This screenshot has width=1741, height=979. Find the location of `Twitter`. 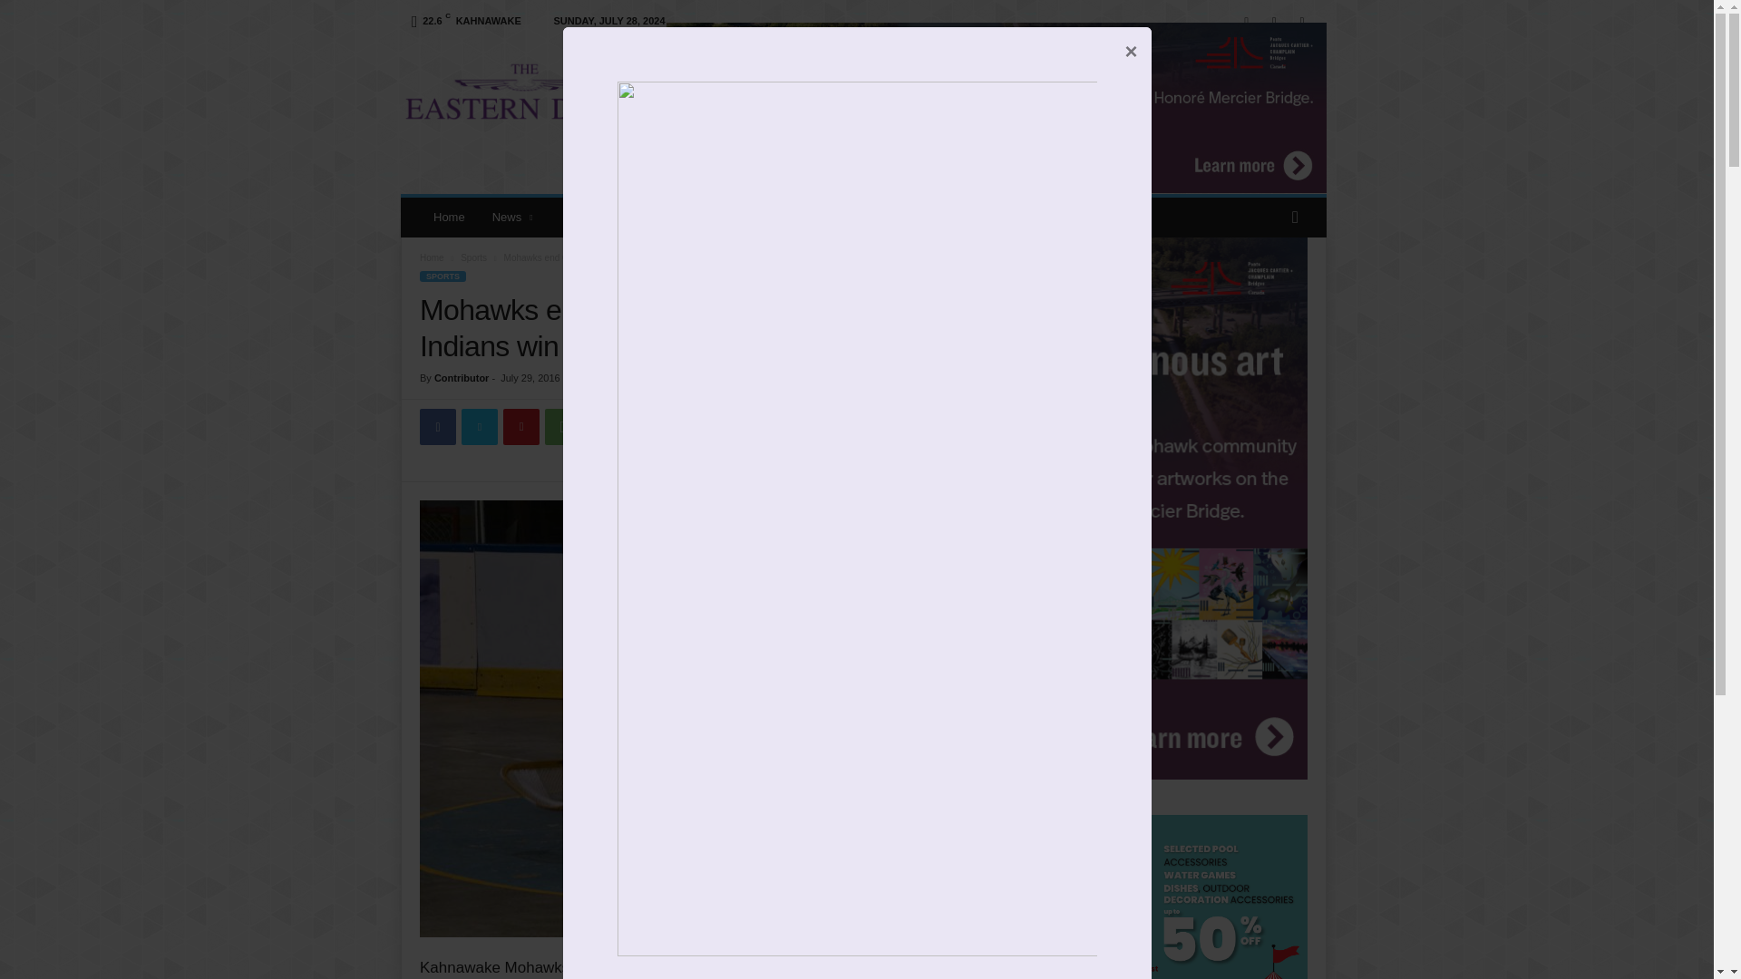

Twitter is located at coordinates (479, 427).